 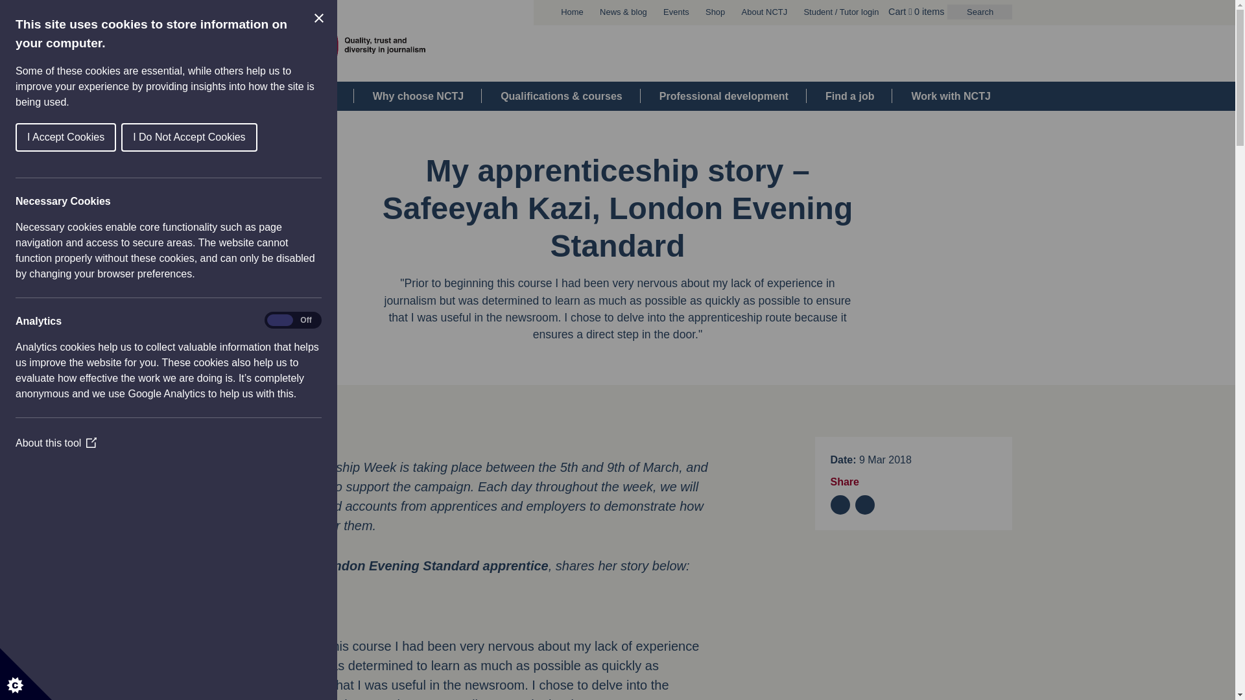 What do you see at coordinates (52, 137) in the screenshot?
I see `I Accept Cookies` at bounding box center [52, 137].